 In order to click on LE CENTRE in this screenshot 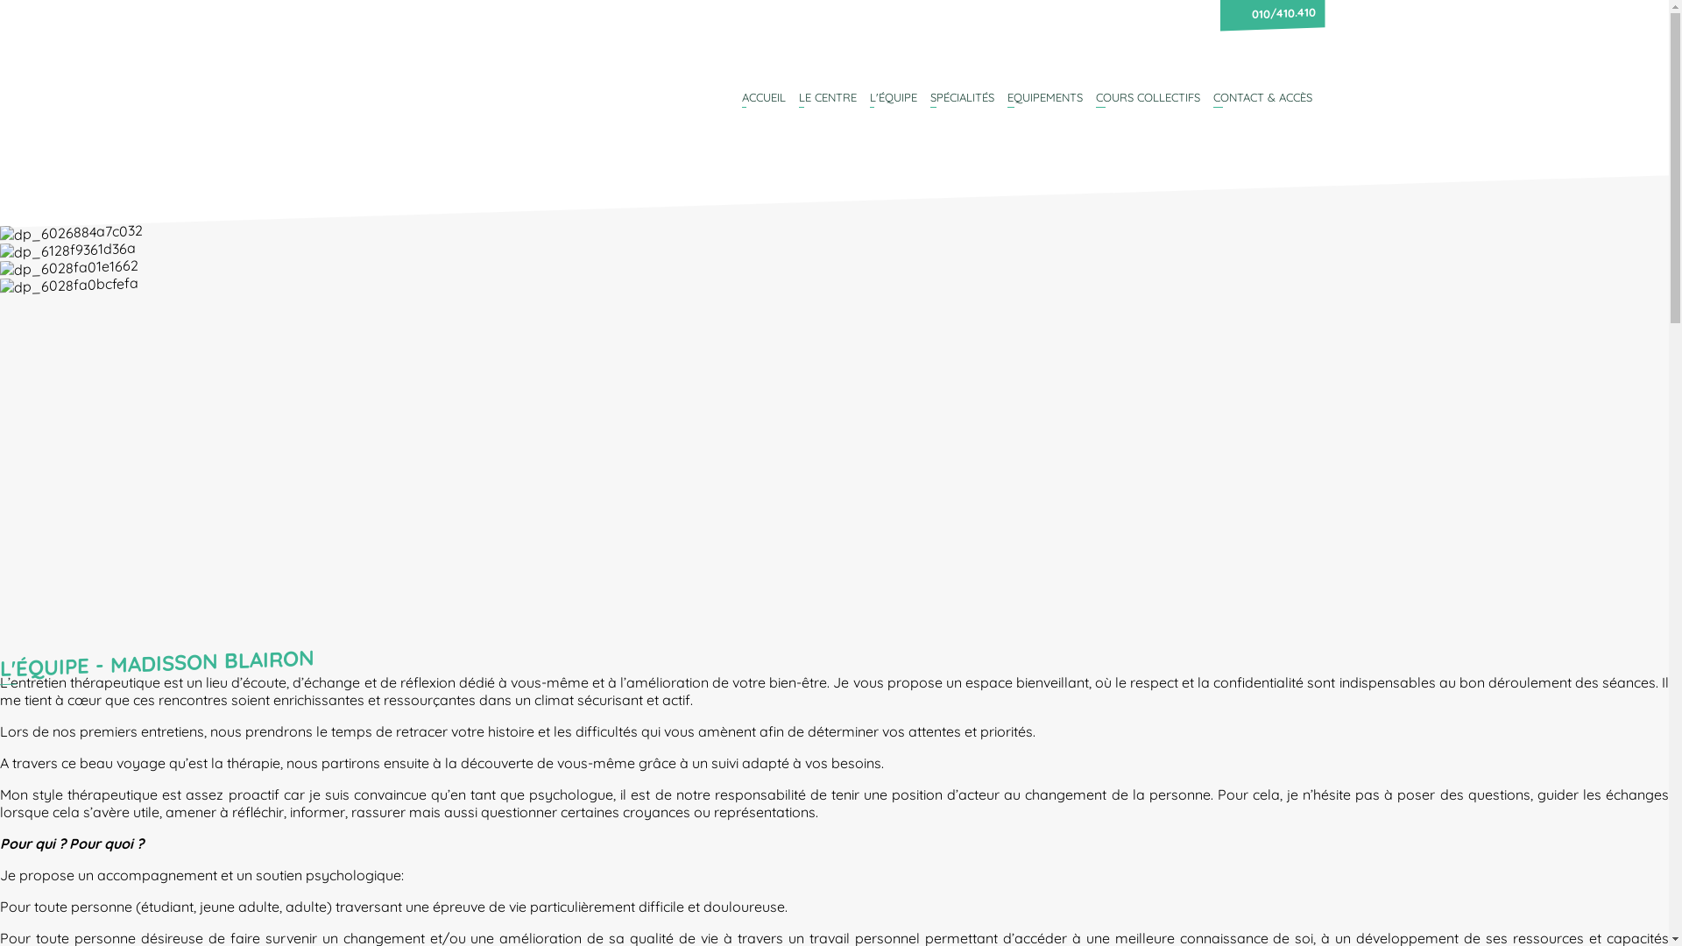, I will do `click(828, 99)`.